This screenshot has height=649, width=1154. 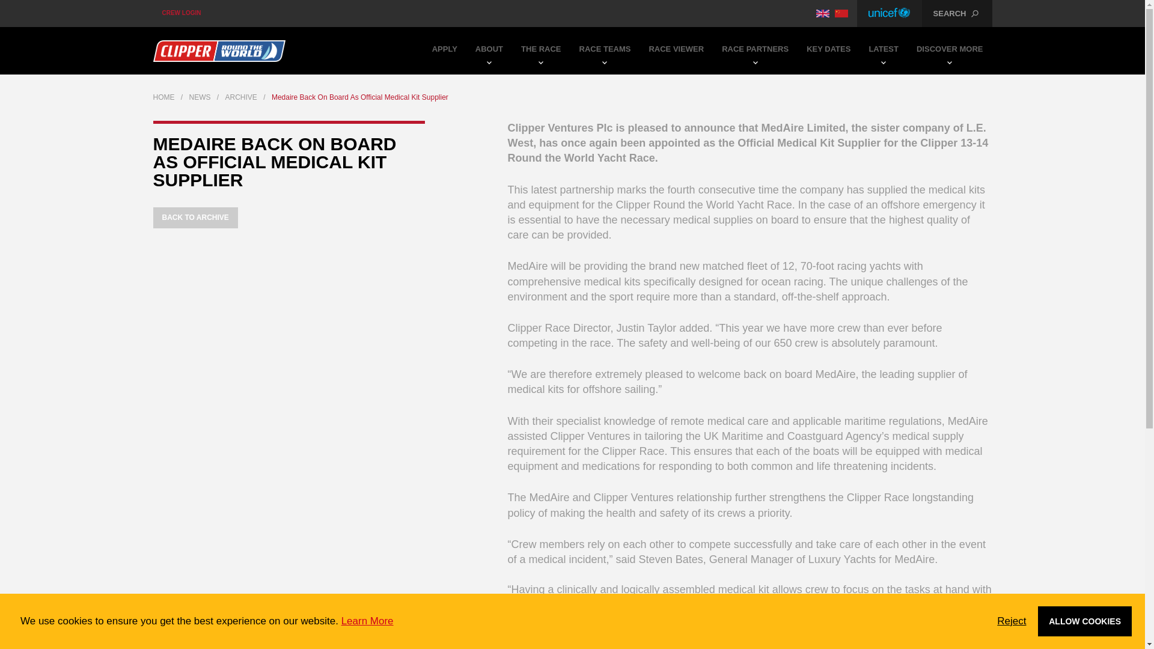 What do you see at coordinates (841, 13) in the screenshot?
I see `Chinese` at bounding box center [841, 13].